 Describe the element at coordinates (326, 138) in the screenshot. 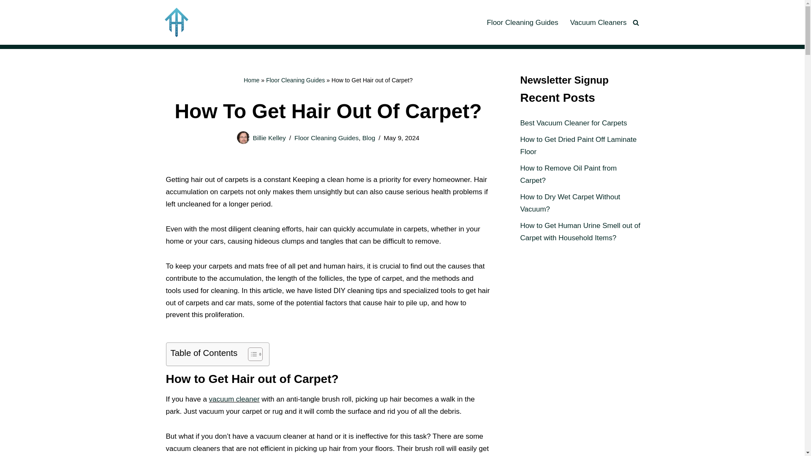

I see `Floor Cleaning Guides` at that location.